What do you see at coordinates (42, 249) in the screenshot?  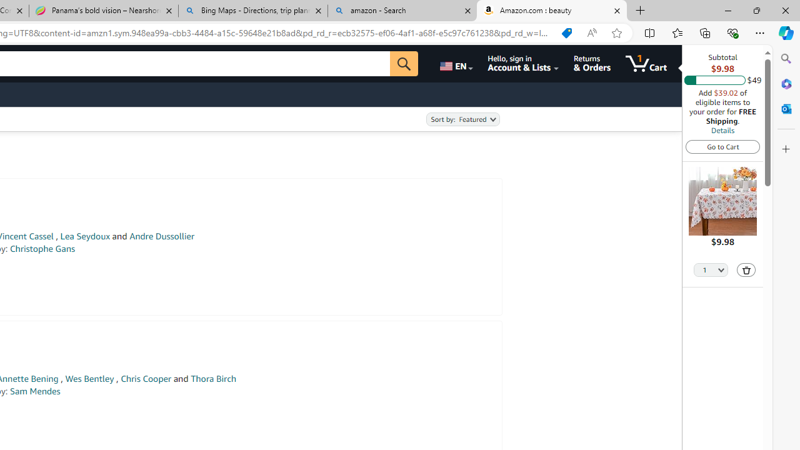 I see `Christophe Gans` at bounding box center [42, 249].